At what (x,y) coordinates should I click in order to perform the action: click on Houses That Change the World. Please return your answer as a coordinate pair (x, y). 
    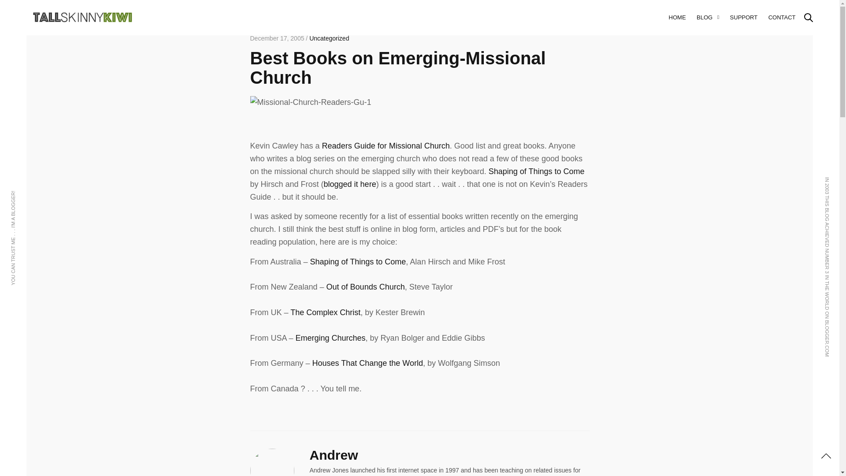
    Looking at the image, I should click on (367, 363).